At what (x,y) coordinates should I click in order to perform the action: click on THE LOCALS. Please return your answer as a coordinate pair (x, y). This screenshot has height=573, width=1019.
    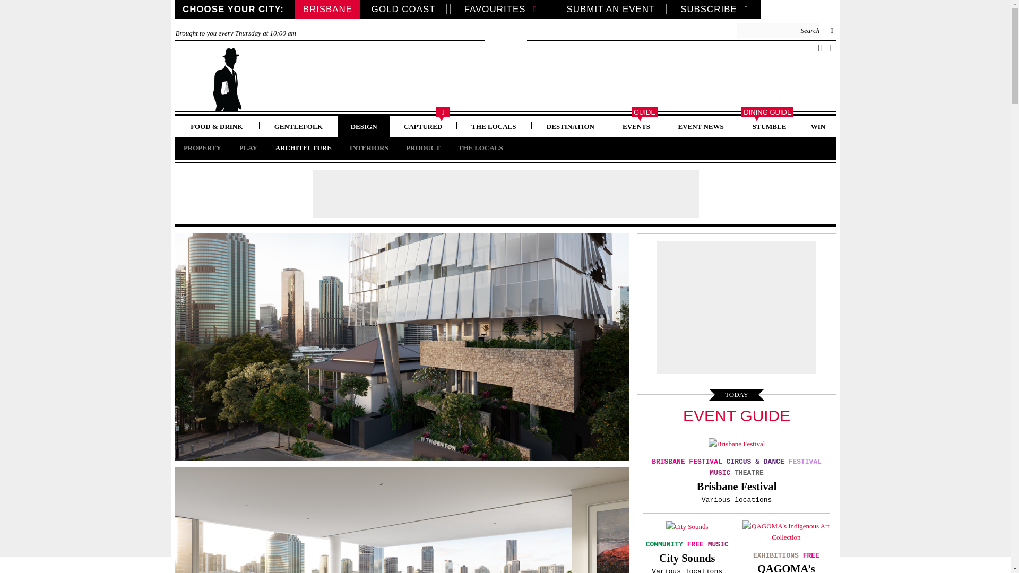
    Looking at the image, I should click on (480, 147).